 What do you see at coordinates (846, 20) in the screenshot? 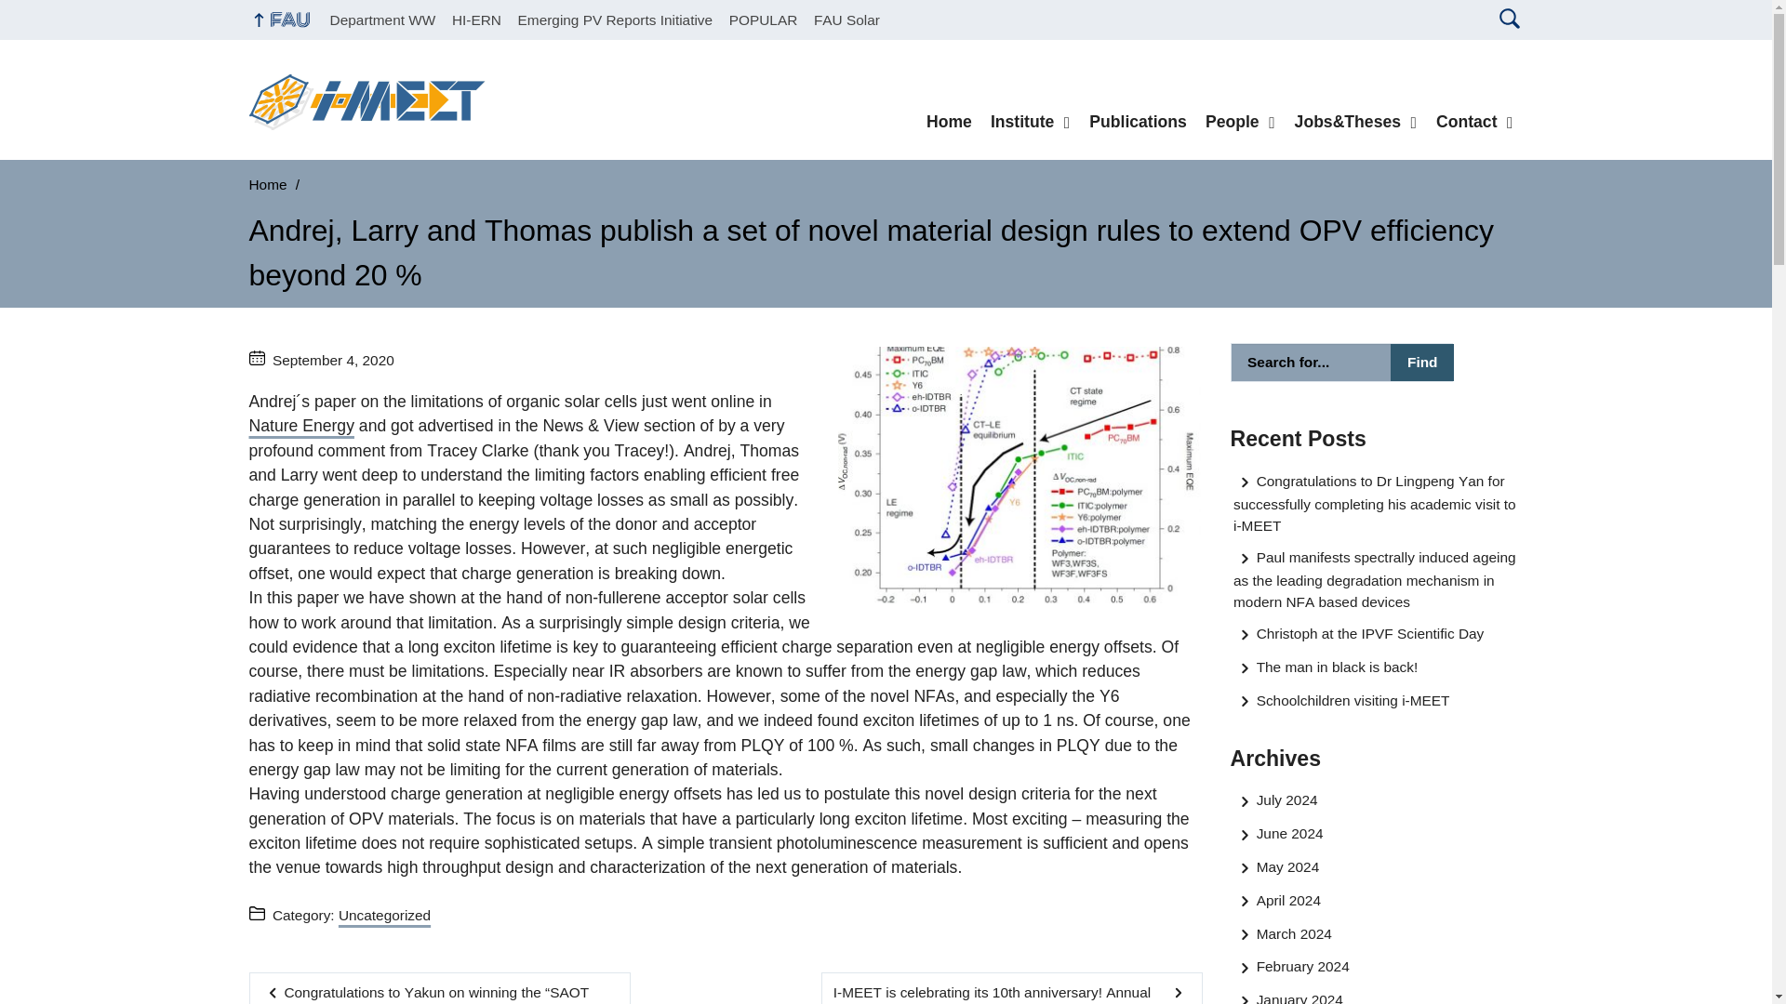
I see `FAU Solar` at bounding box center [846, 20].